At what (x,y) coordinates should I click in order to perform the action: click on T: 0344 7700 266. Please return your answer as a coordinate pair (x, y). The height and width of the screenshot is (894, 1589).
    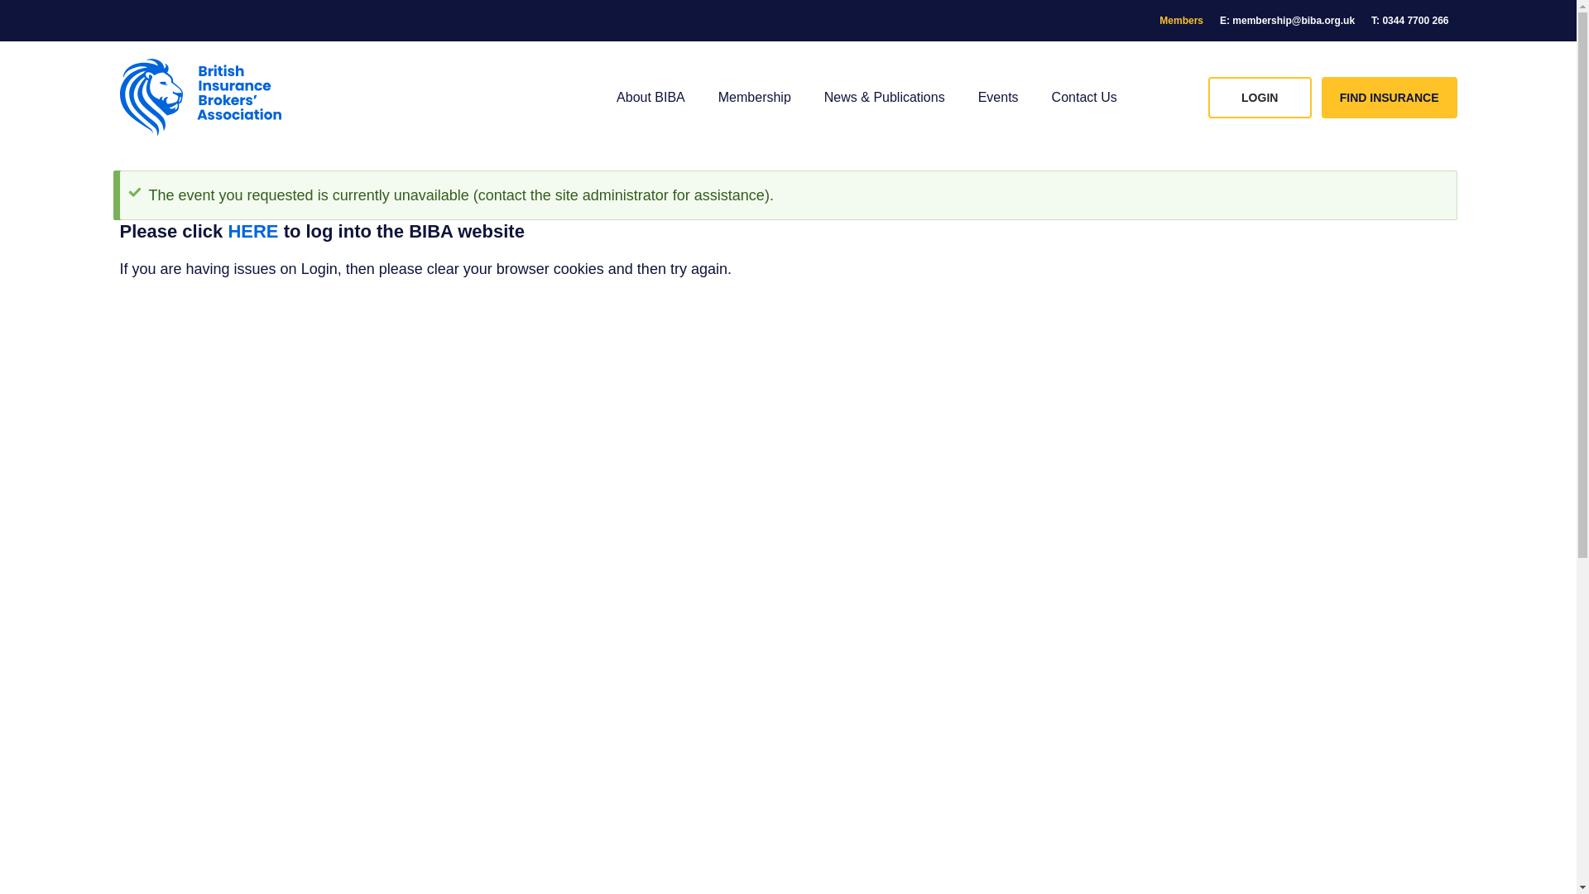
    Looking at the image, I should click on (1410, 20).